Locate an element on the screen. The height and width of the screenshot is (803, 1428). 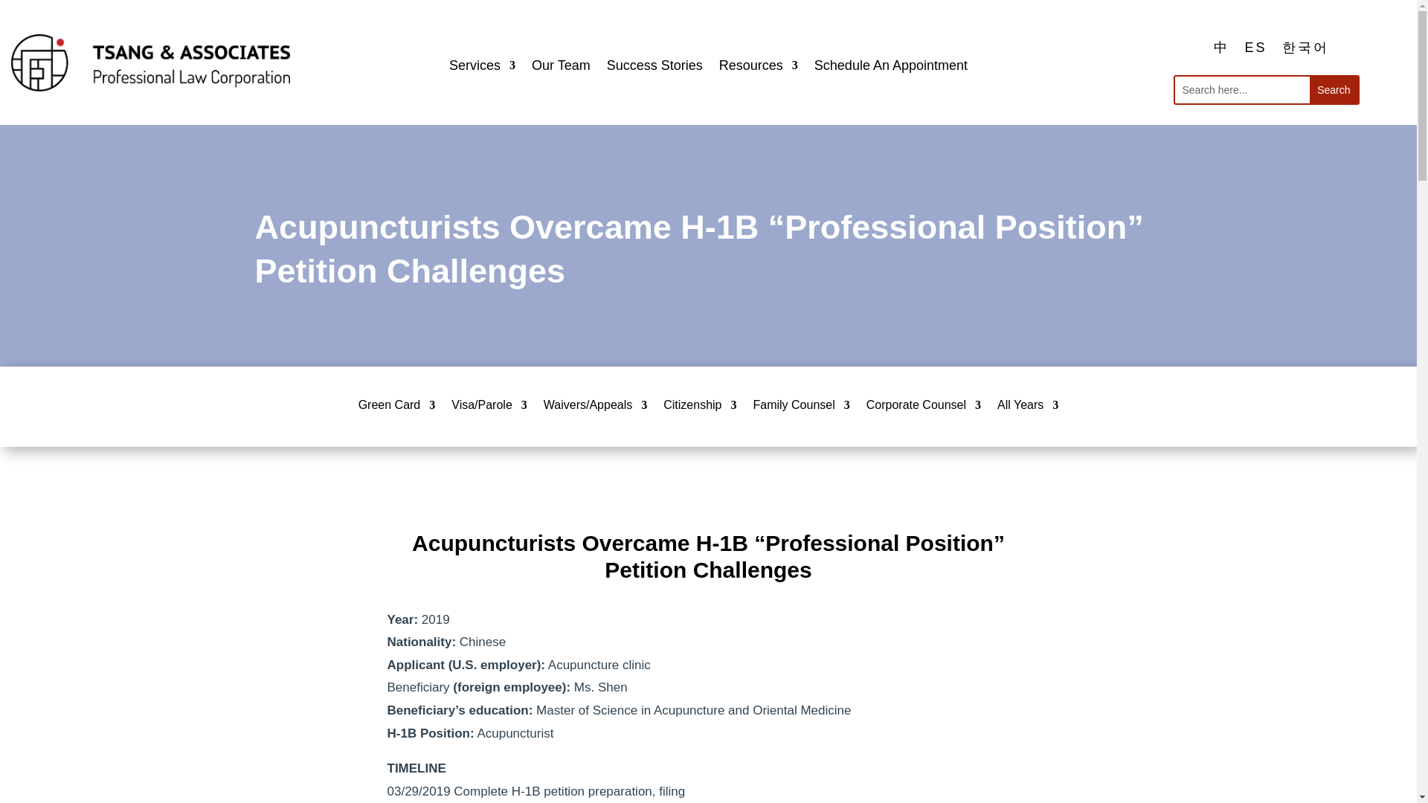
Schedule An Appointment is located at coordinates (891, 68).